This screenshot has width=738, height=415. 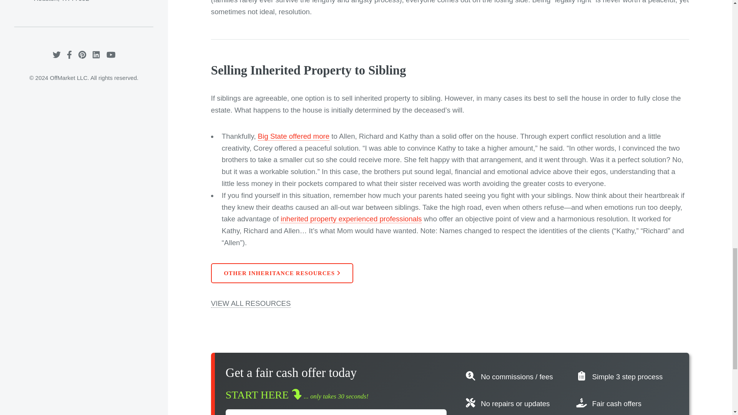 I want to click on OTHER INHERITANCE RESOURCES, so click(x=282, y=273).